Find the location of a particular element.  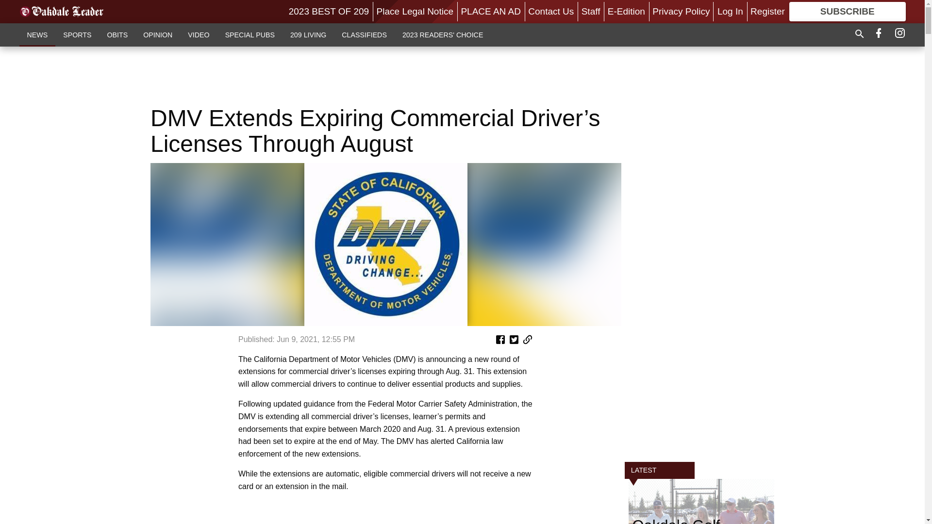

Contact Us is located at coordinates (551, 11).